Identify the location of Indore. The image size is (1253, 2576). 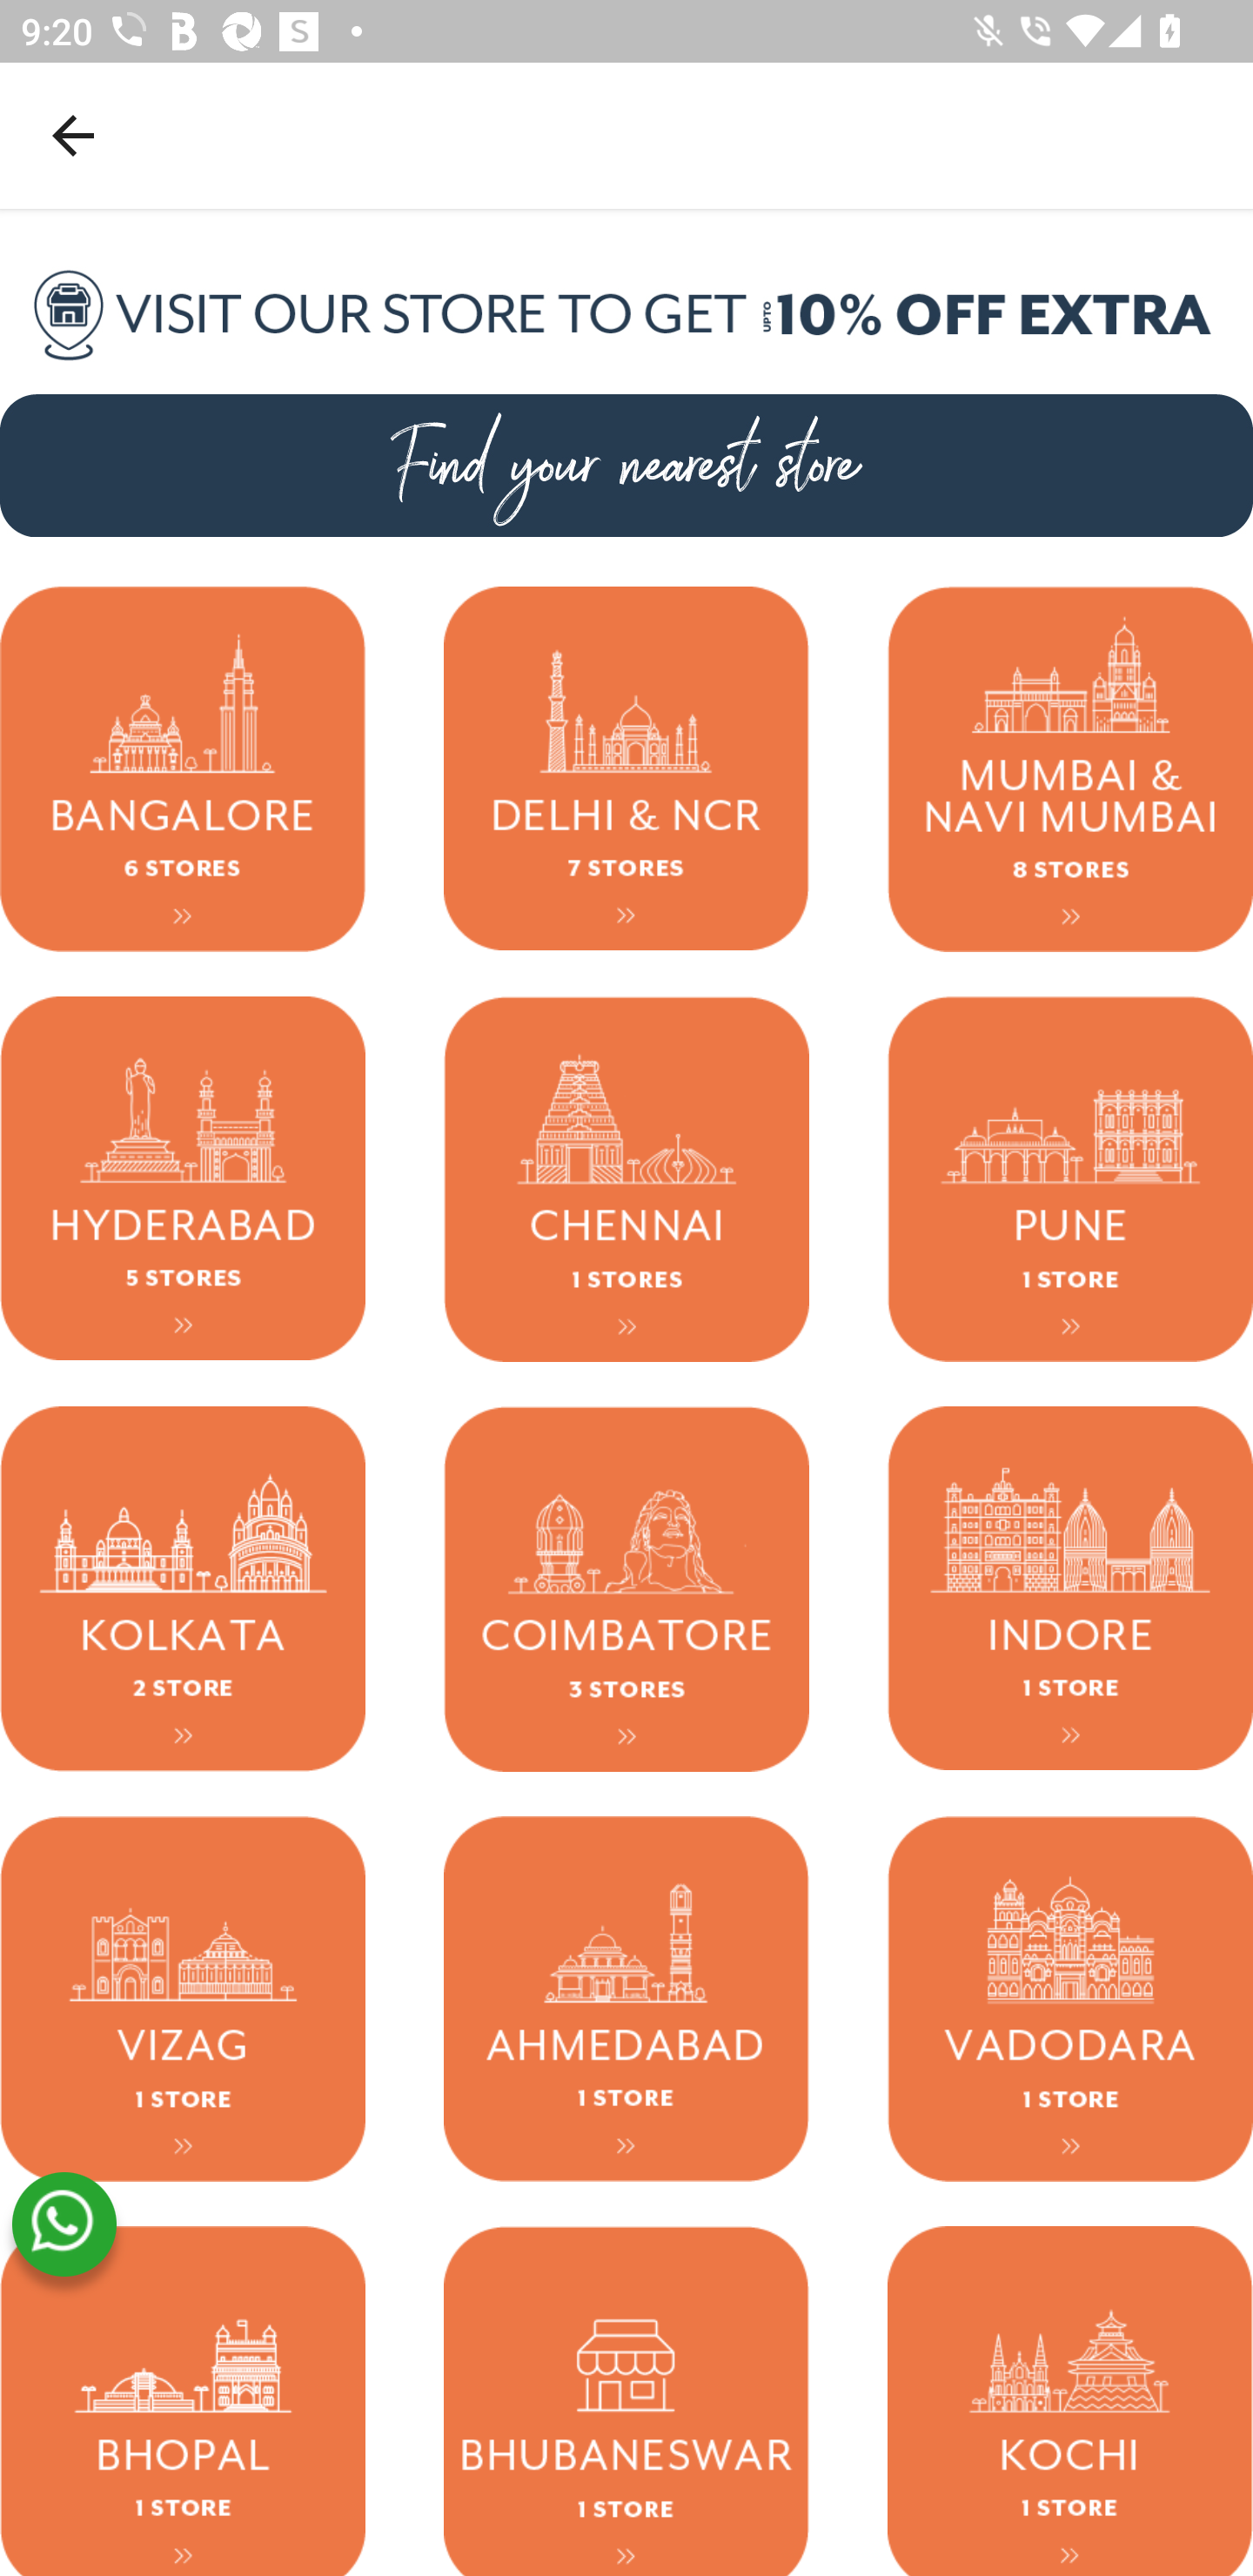
(1070, 1587).